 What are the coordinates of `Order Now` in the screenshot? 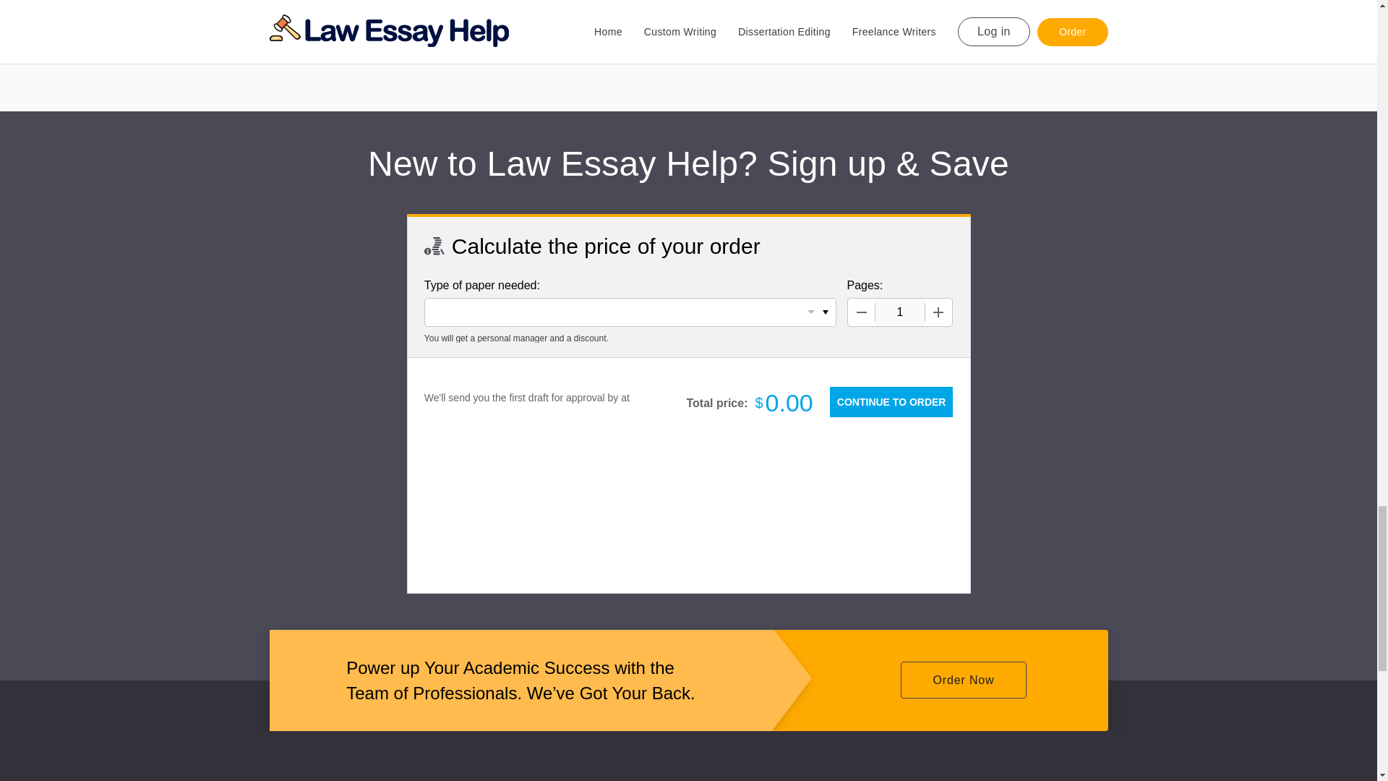 It's located at (963, 680).